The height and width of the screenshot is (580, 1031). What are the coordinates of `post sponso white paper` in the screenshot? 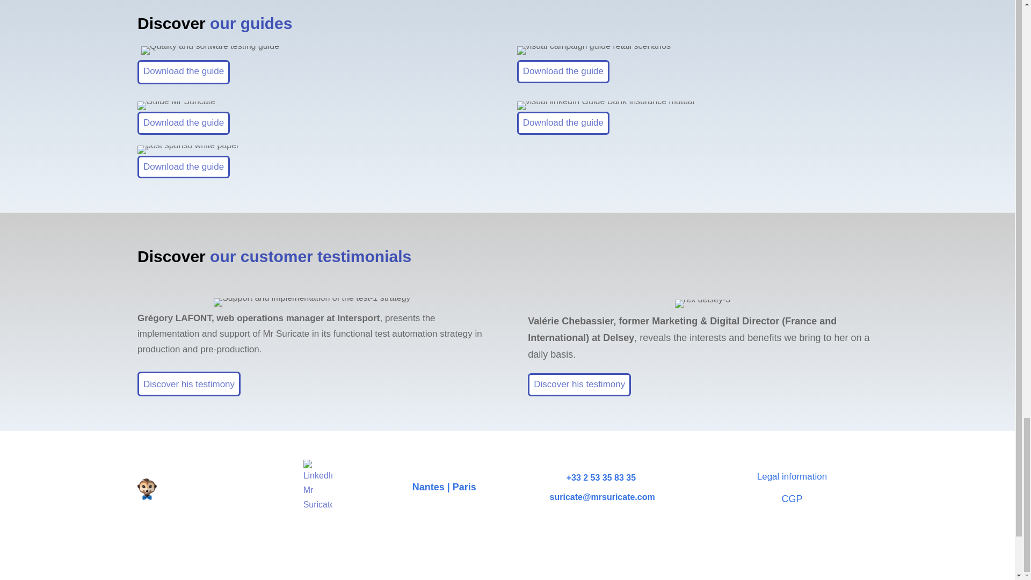 It's located at (188, 150).